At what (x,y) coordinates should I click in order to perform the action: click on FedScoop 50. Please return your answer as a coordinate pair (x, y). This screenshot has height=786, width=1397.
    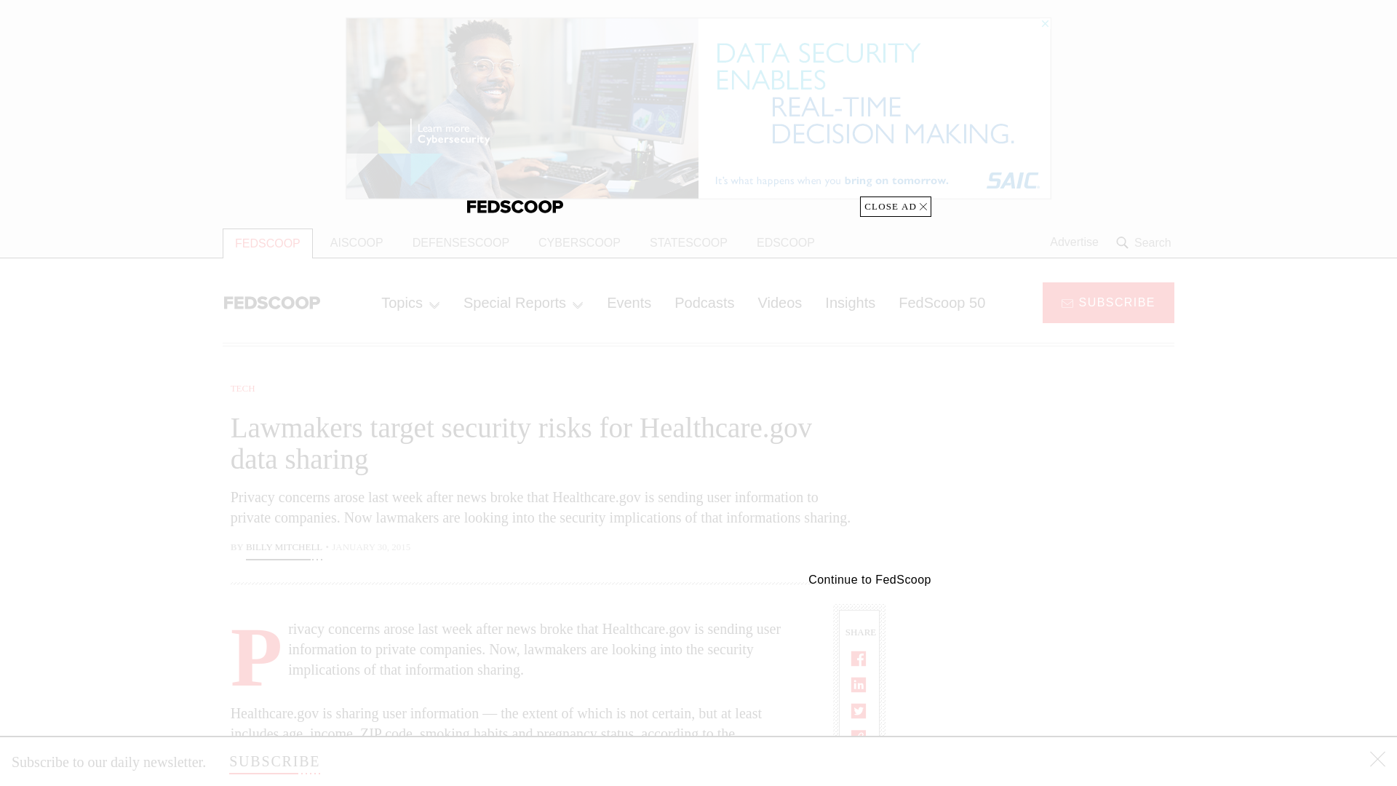
    Looking at the image, I should click on (942, 302).